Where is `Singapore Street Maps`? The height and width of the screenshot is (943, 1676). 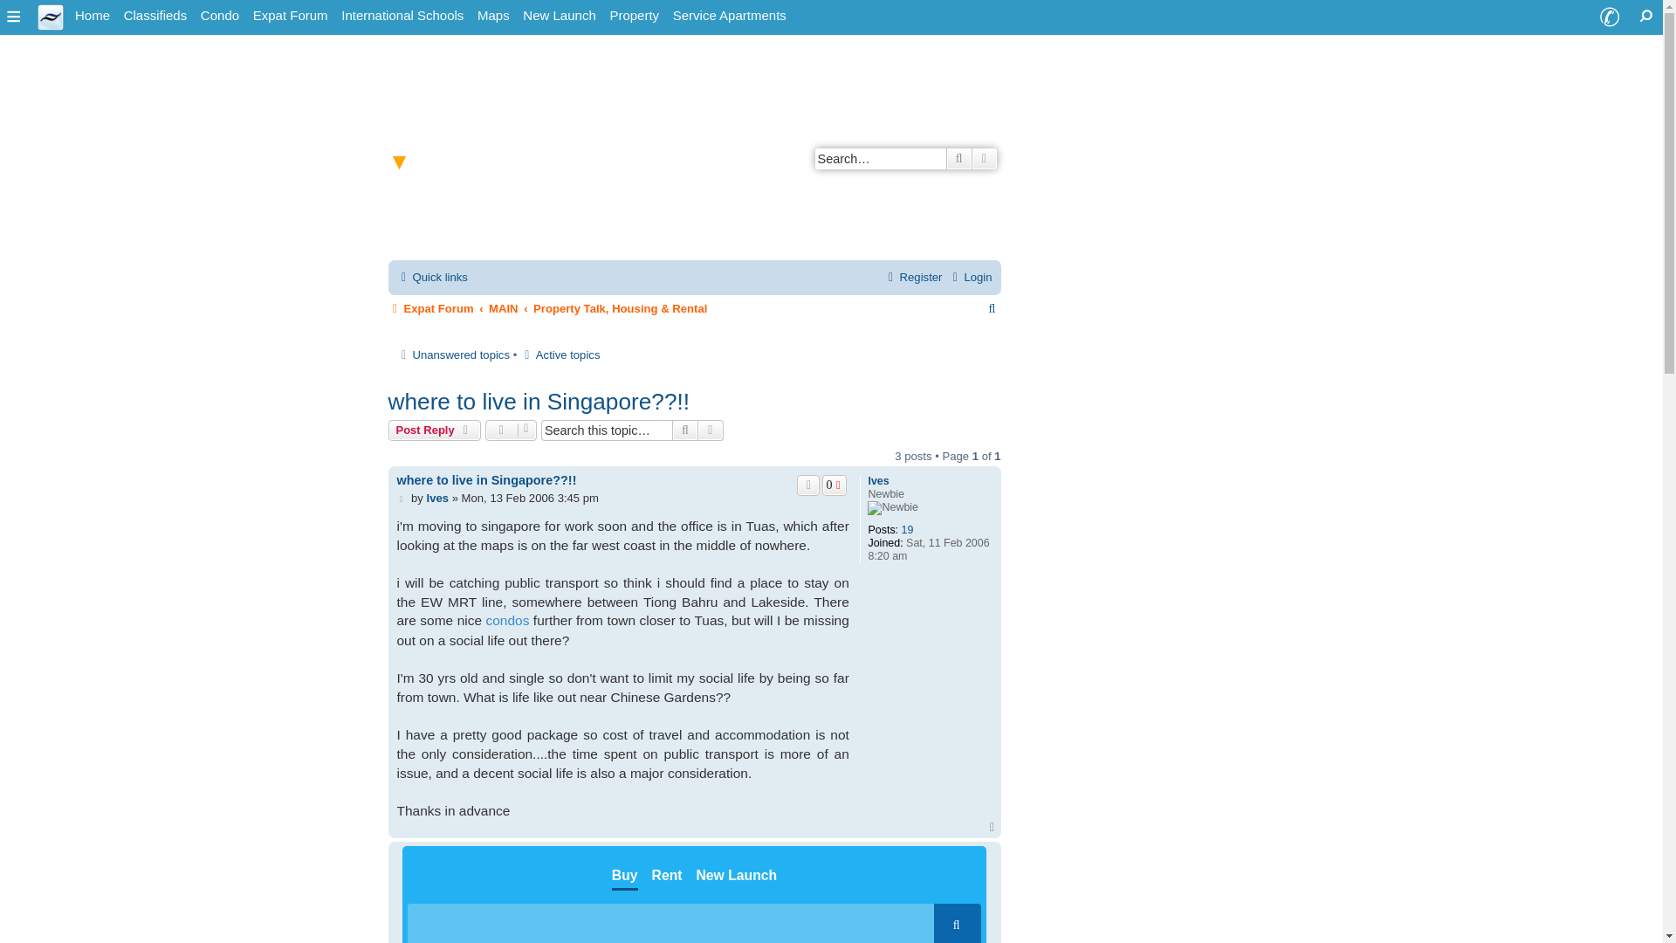
Singapore Street Maps is located at coordinates (493, 16).